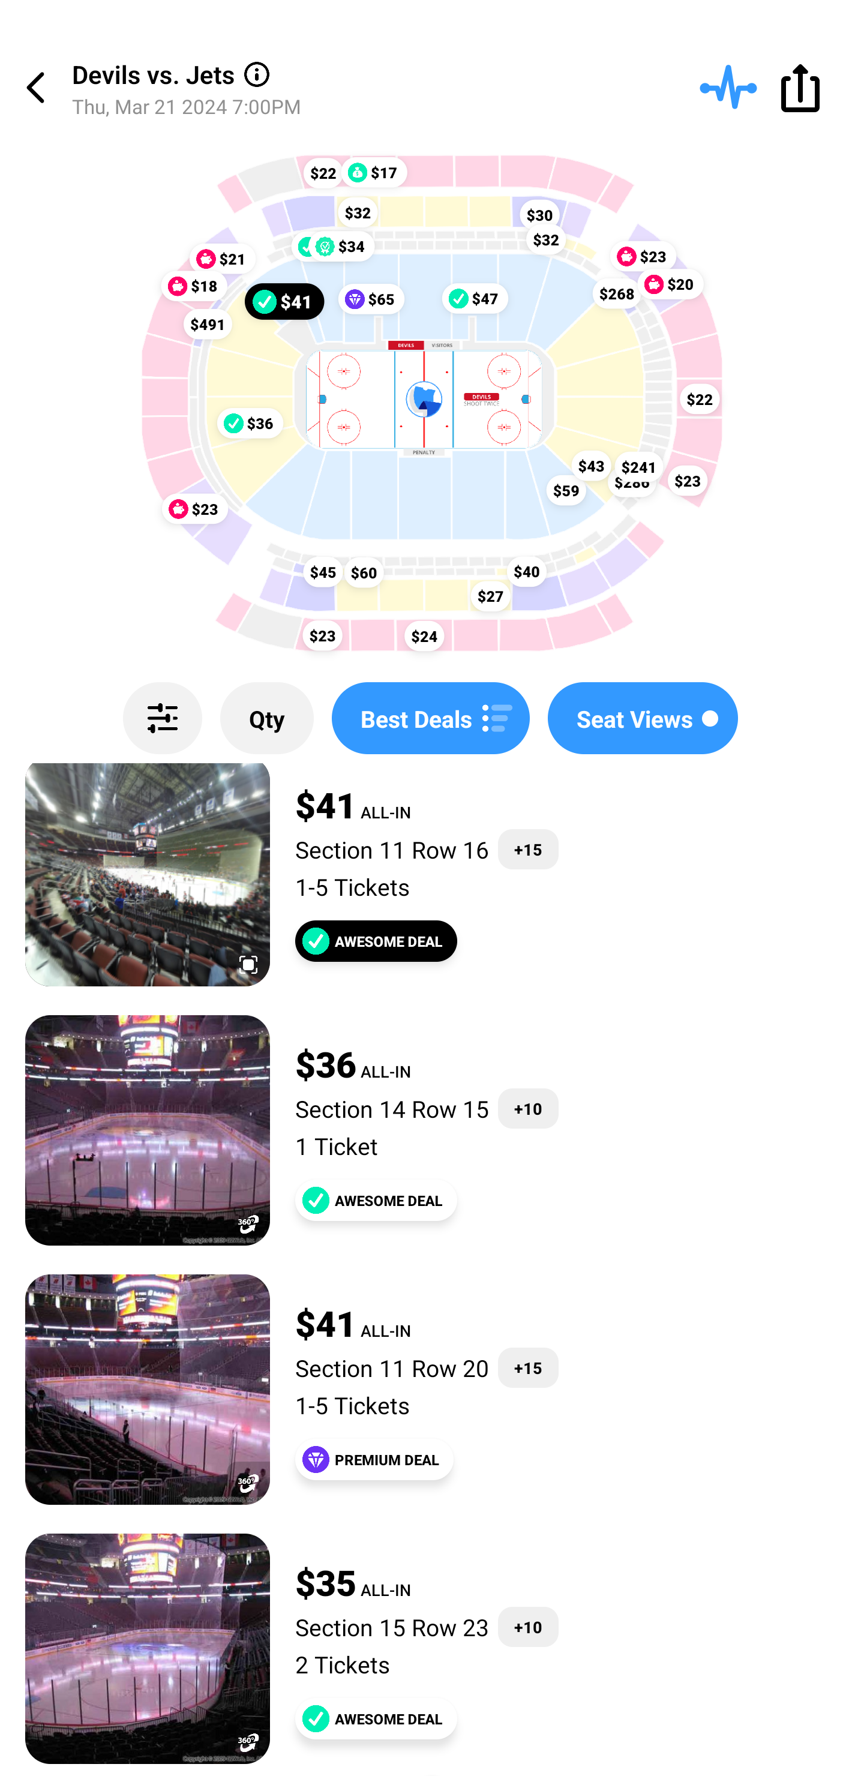 The height and width of the screenshot is (1776, 864). Describe the element at coordinates (528, 850) in the screenshot. I see `+15` at that location.